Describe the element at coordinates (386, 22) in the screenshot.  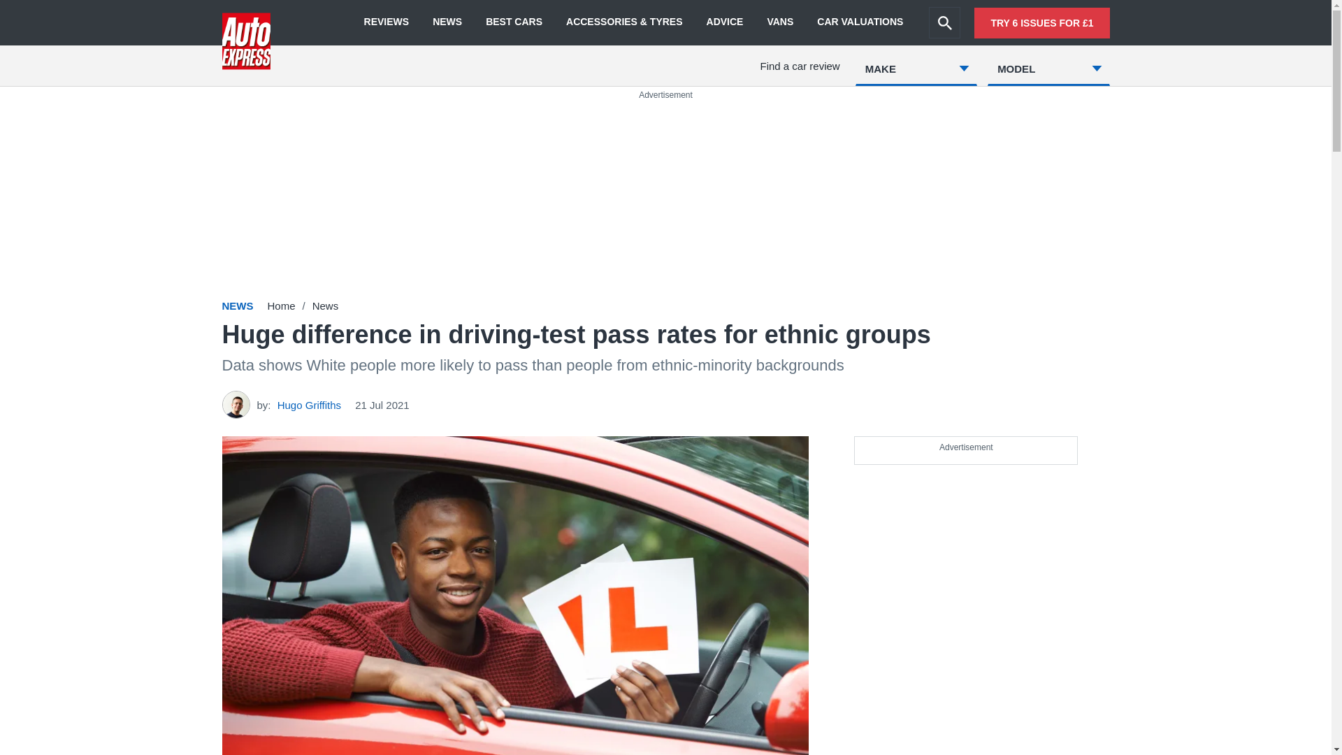
I see `REVIEWS` at that location.